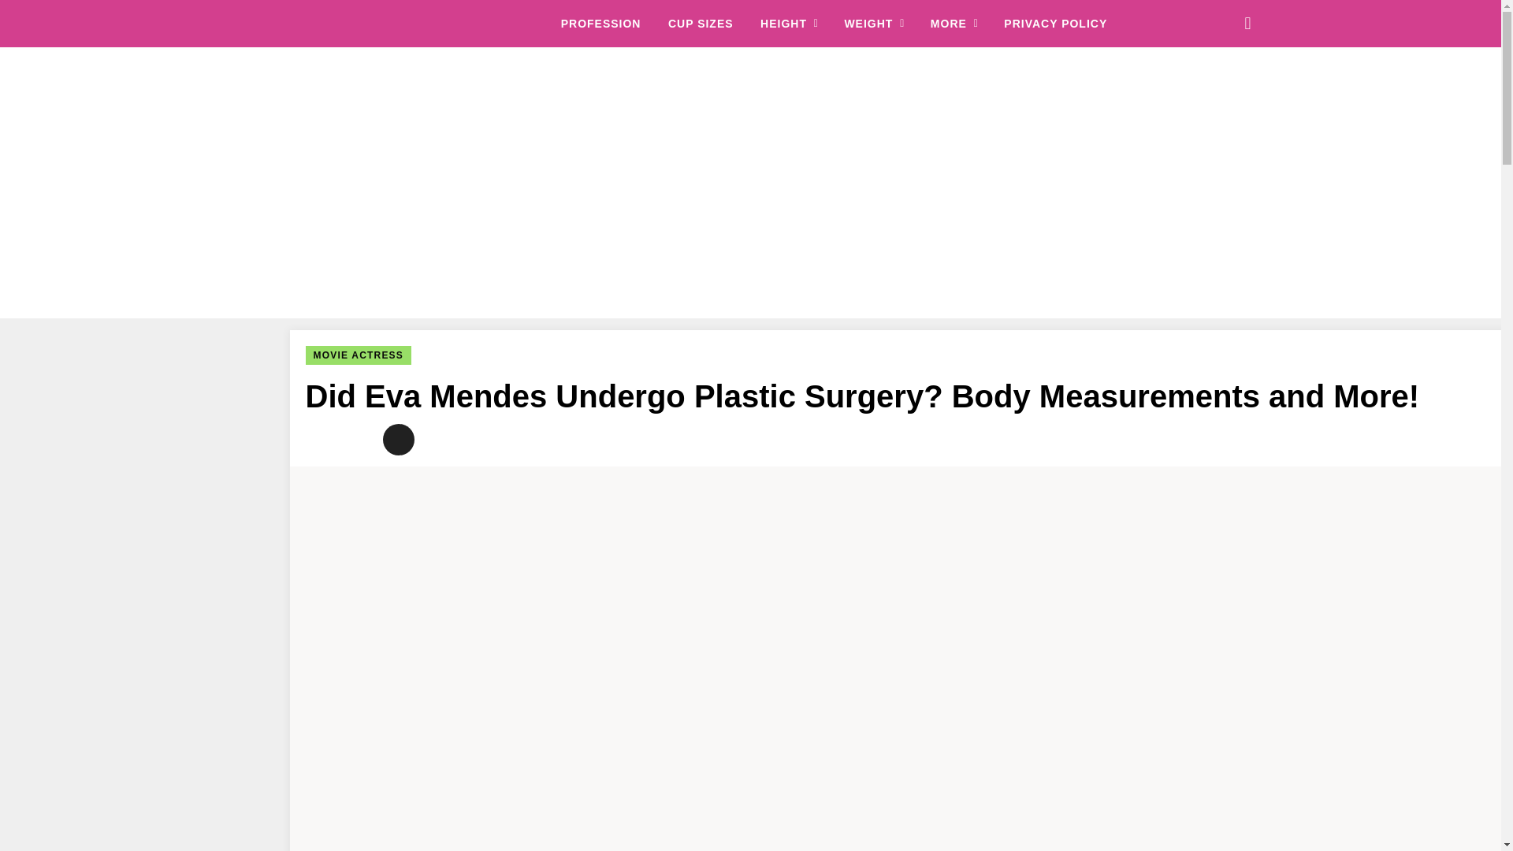 Image resolution: width=1513 pixels, height=851 pixels. I want to click on PRIVACY POLICY, so click(1056, 24).